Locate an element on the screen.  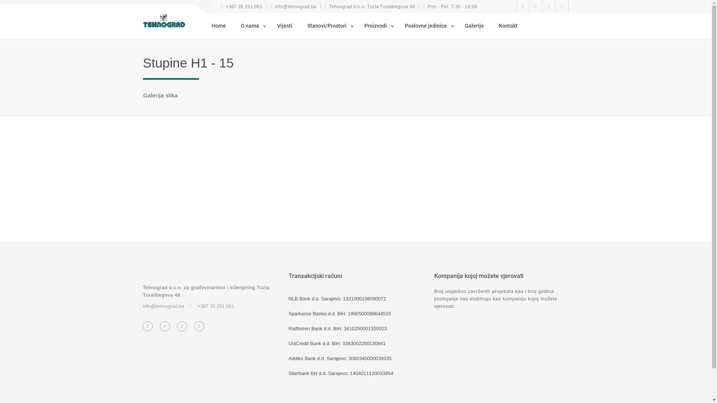
Poslovne jedinice is located at coordinates (429, 26).